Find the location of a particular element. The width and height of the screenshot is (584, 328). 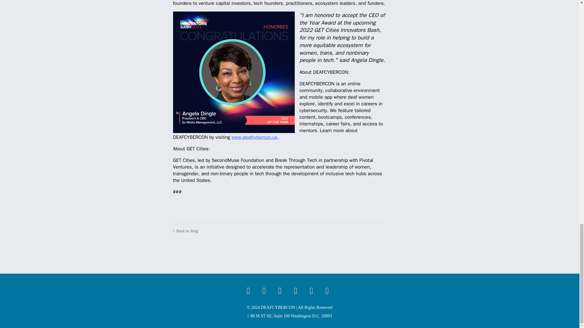

Back to Blog is located at coordinates (279, 231).